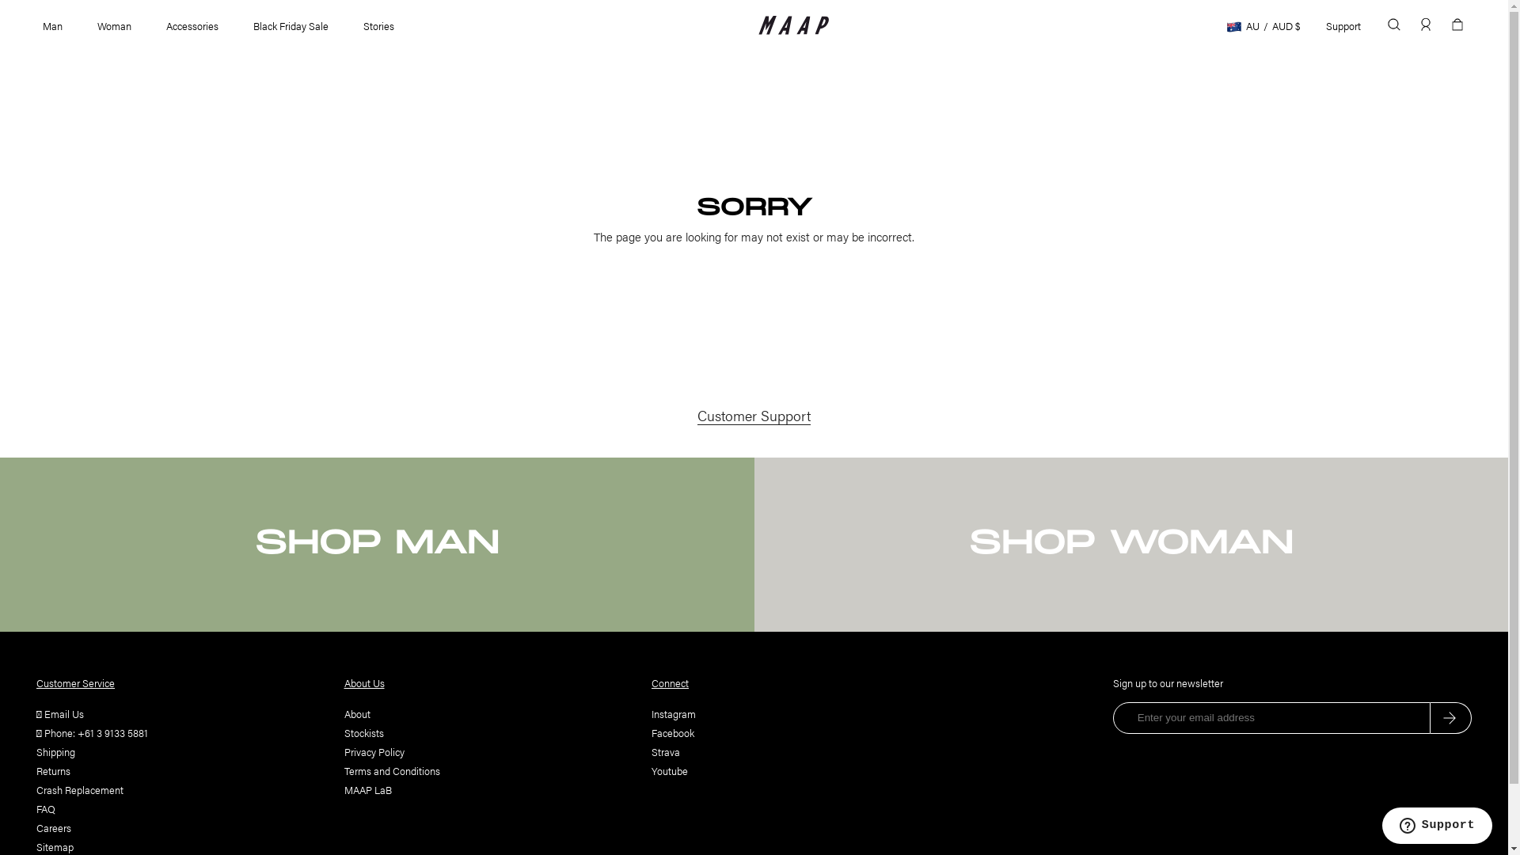 This screenshot has height=855, width=1520. I want to click on Stockists, so click(363, 733).